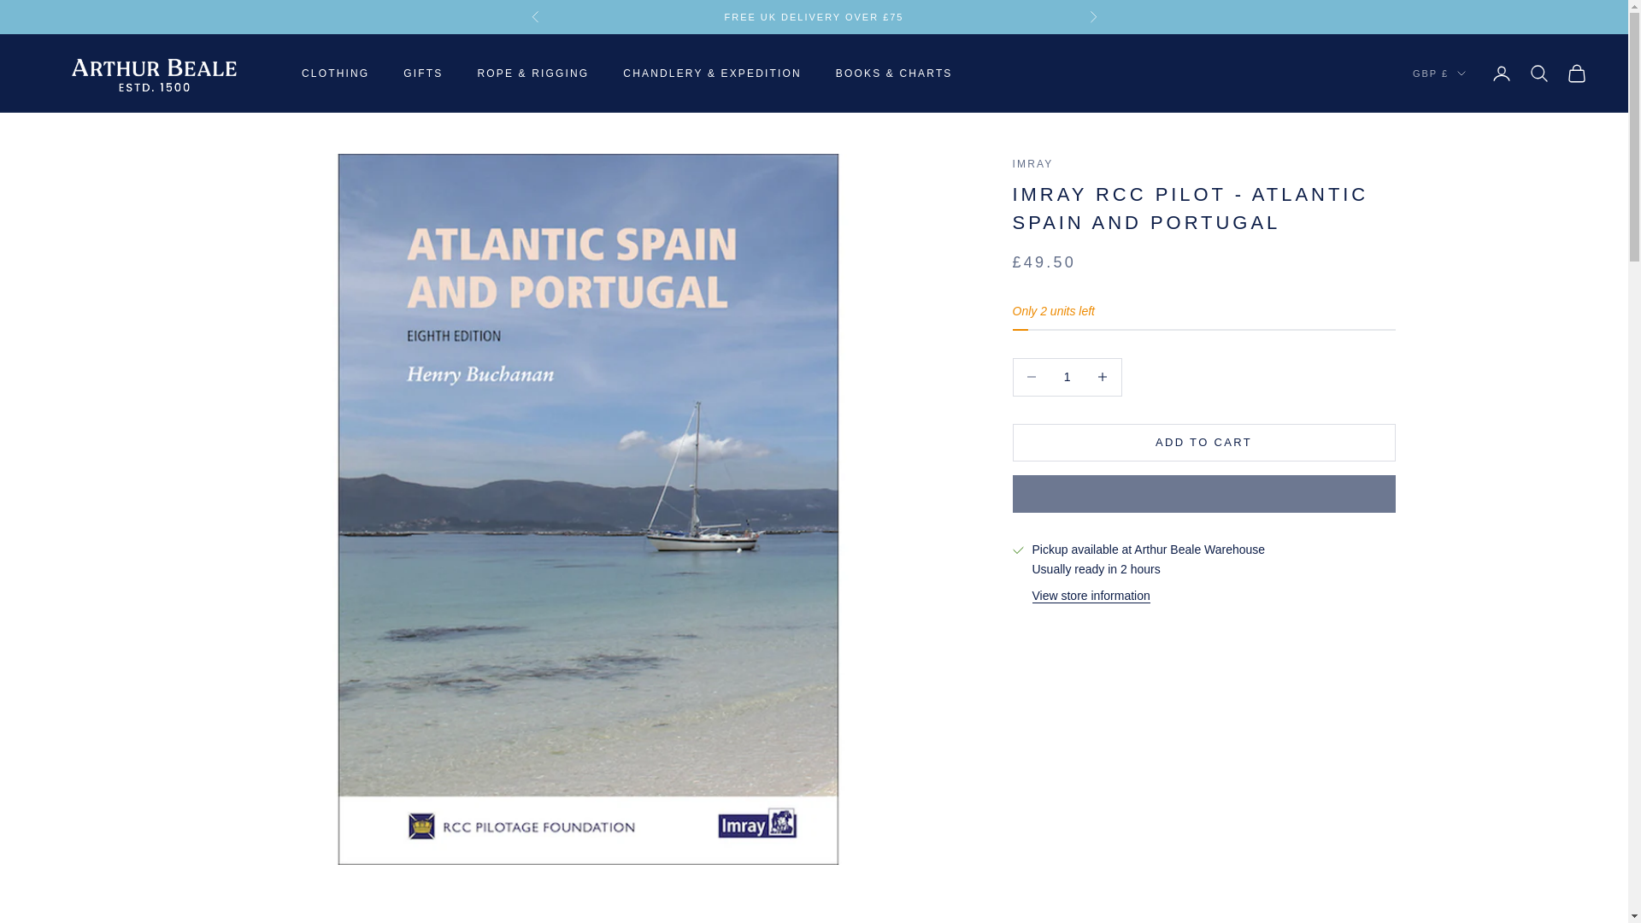 The image size is (1641, 923). Describe the element at coordinates (1067, 378) in the screenshot. I see `1` at that location.